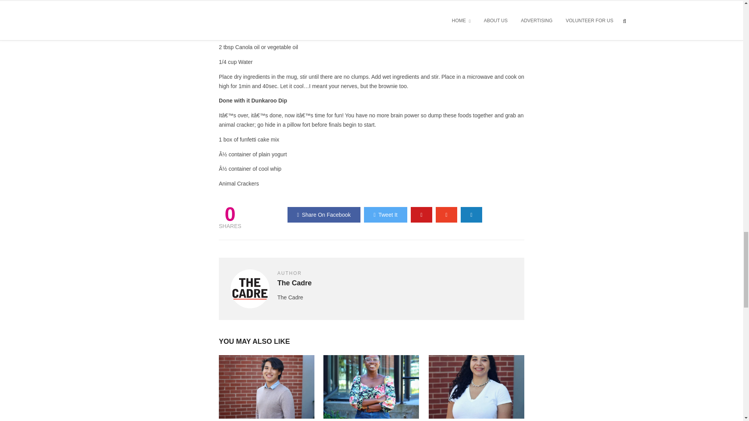 This screenshot has width=749, height=421. What do you see at coordinates (471, 215) in the screenshot?
I see `Share by Email` at bounding box center [471, 215].